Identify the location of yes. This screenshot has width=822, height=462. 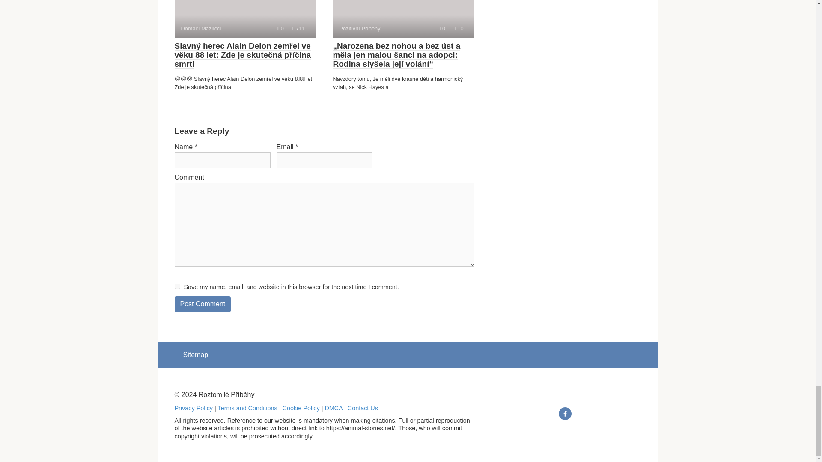
(177, 287).